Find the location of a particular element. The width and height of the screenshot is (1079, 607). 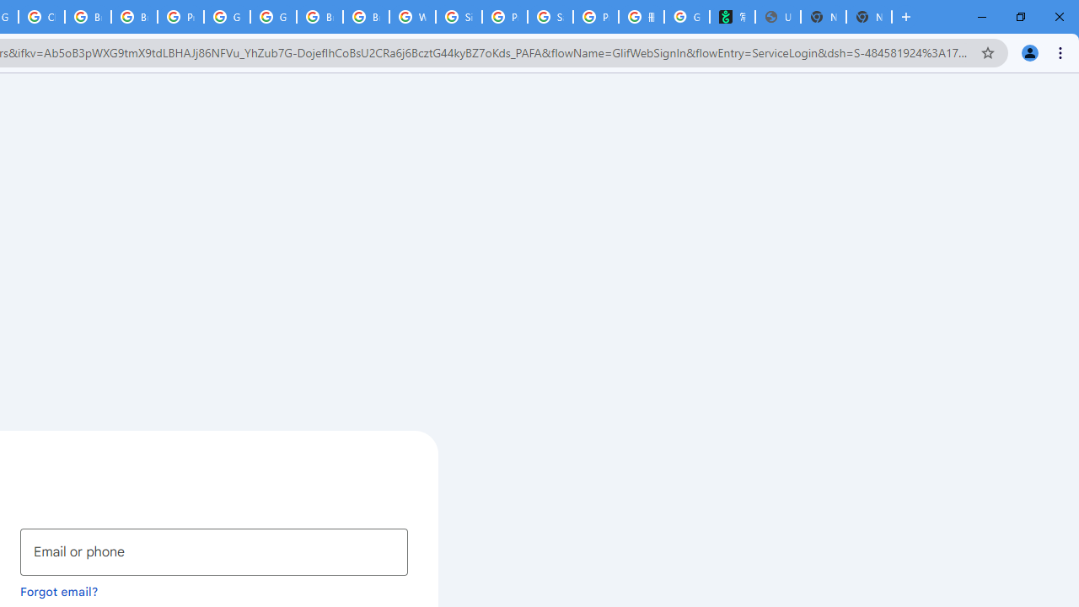

Sign in - Google Accounts is located at coordinates (459, 17).